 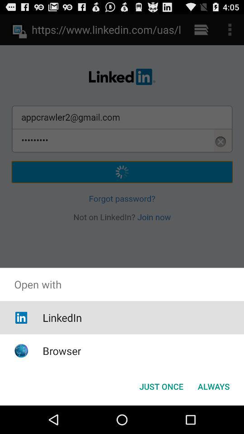 What do you see at coordinates (161, 386) in the screenshot?
I see `select the icon next to the always icon` at bounding box center [161, 386].